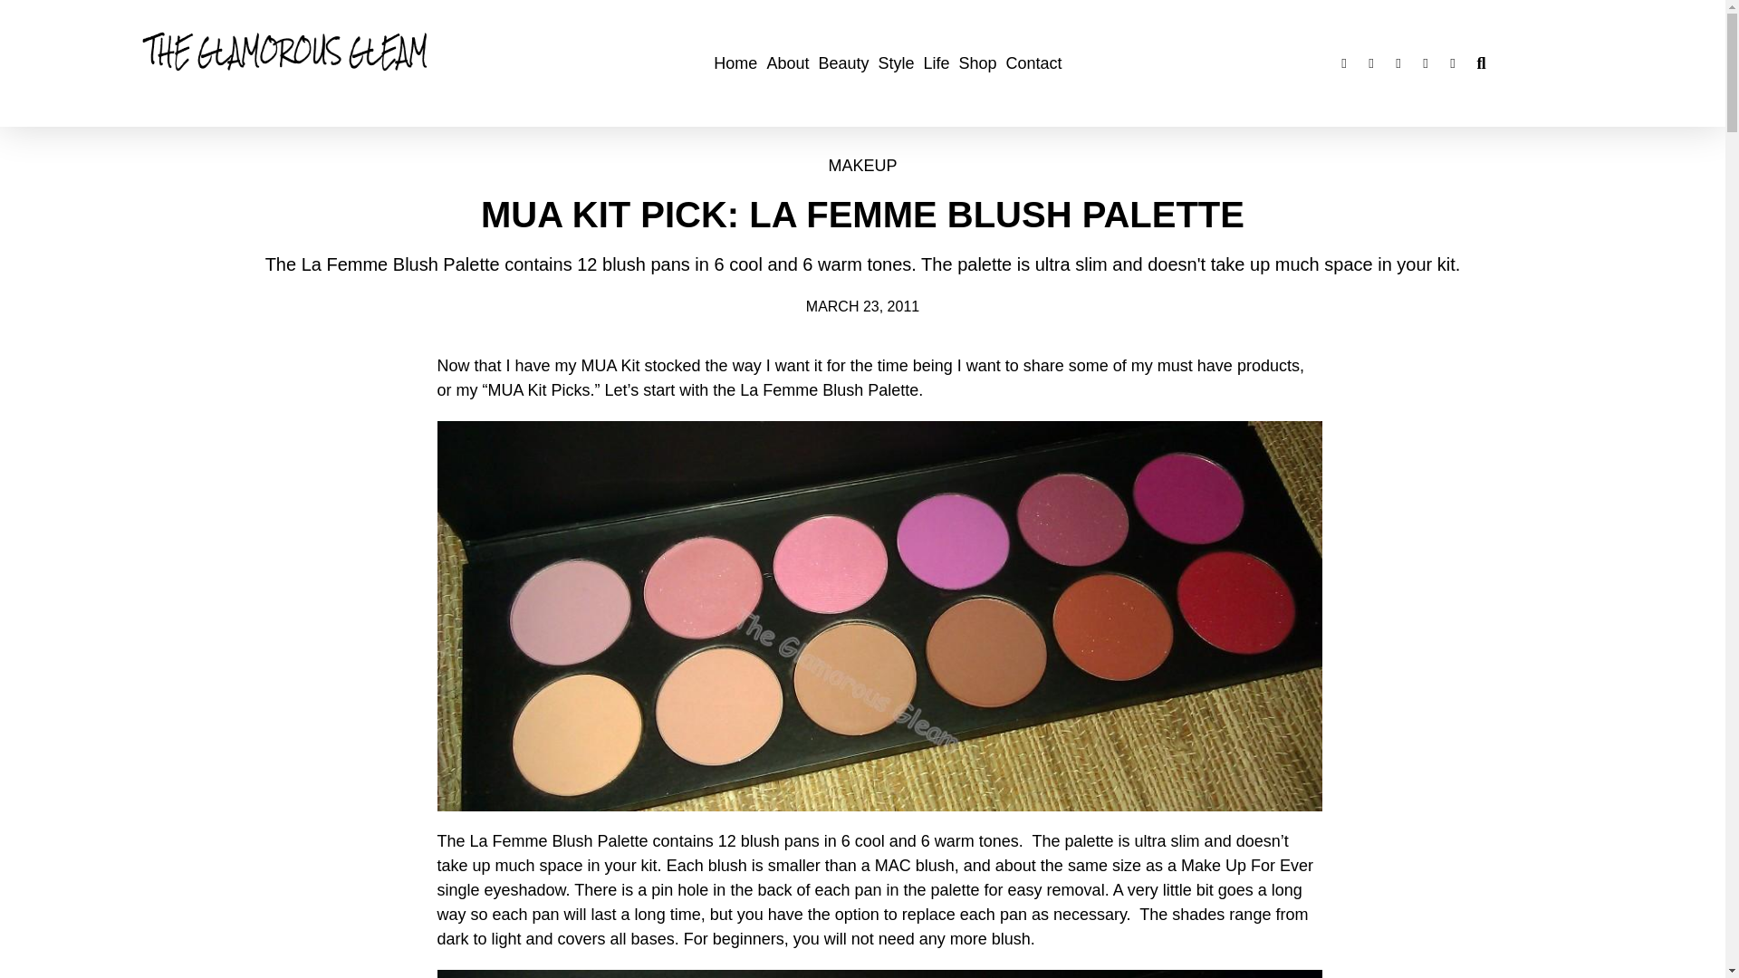 The height and width of the screenshot is (978, 1739). What do you see at coordinates (735, 63) in the screenshot?
I see `Home` at bounding box center [735, 63].